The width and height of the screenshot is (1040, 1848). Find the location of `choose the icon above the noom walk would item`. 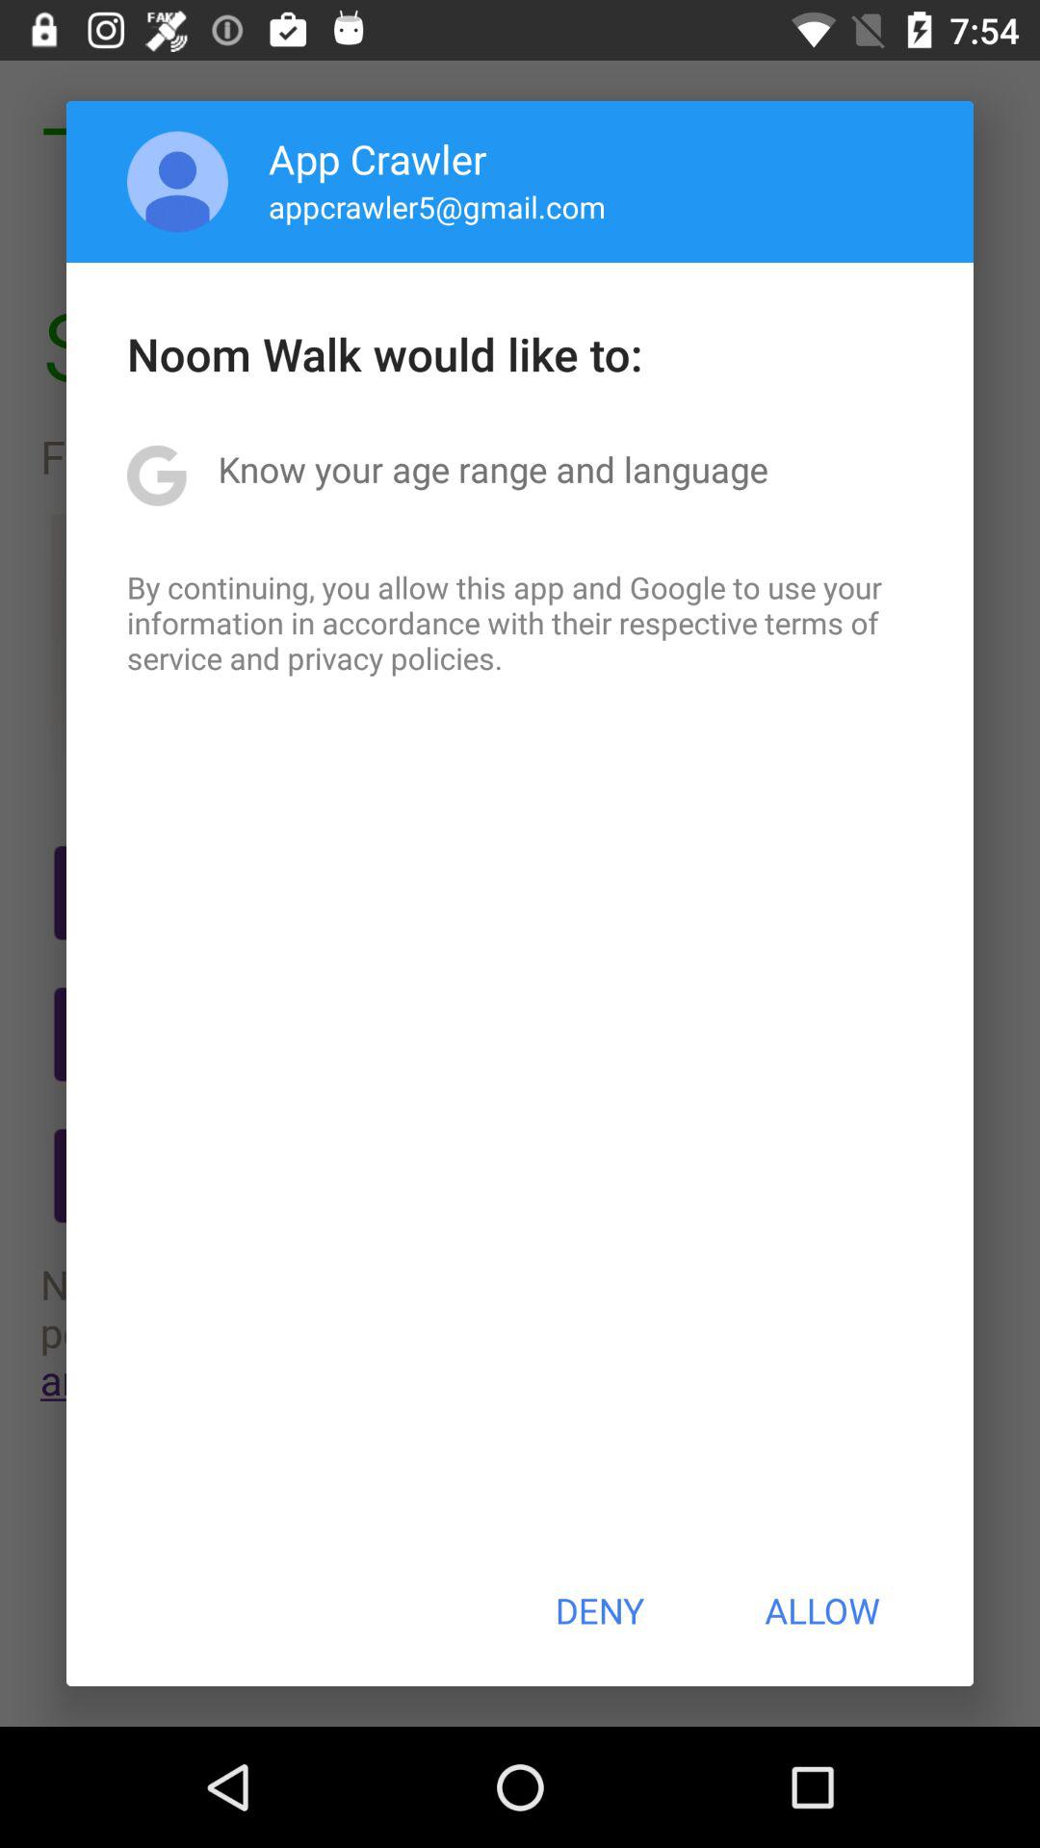

choose the icon above the noom walk would item is located at coordinates (177, 181).